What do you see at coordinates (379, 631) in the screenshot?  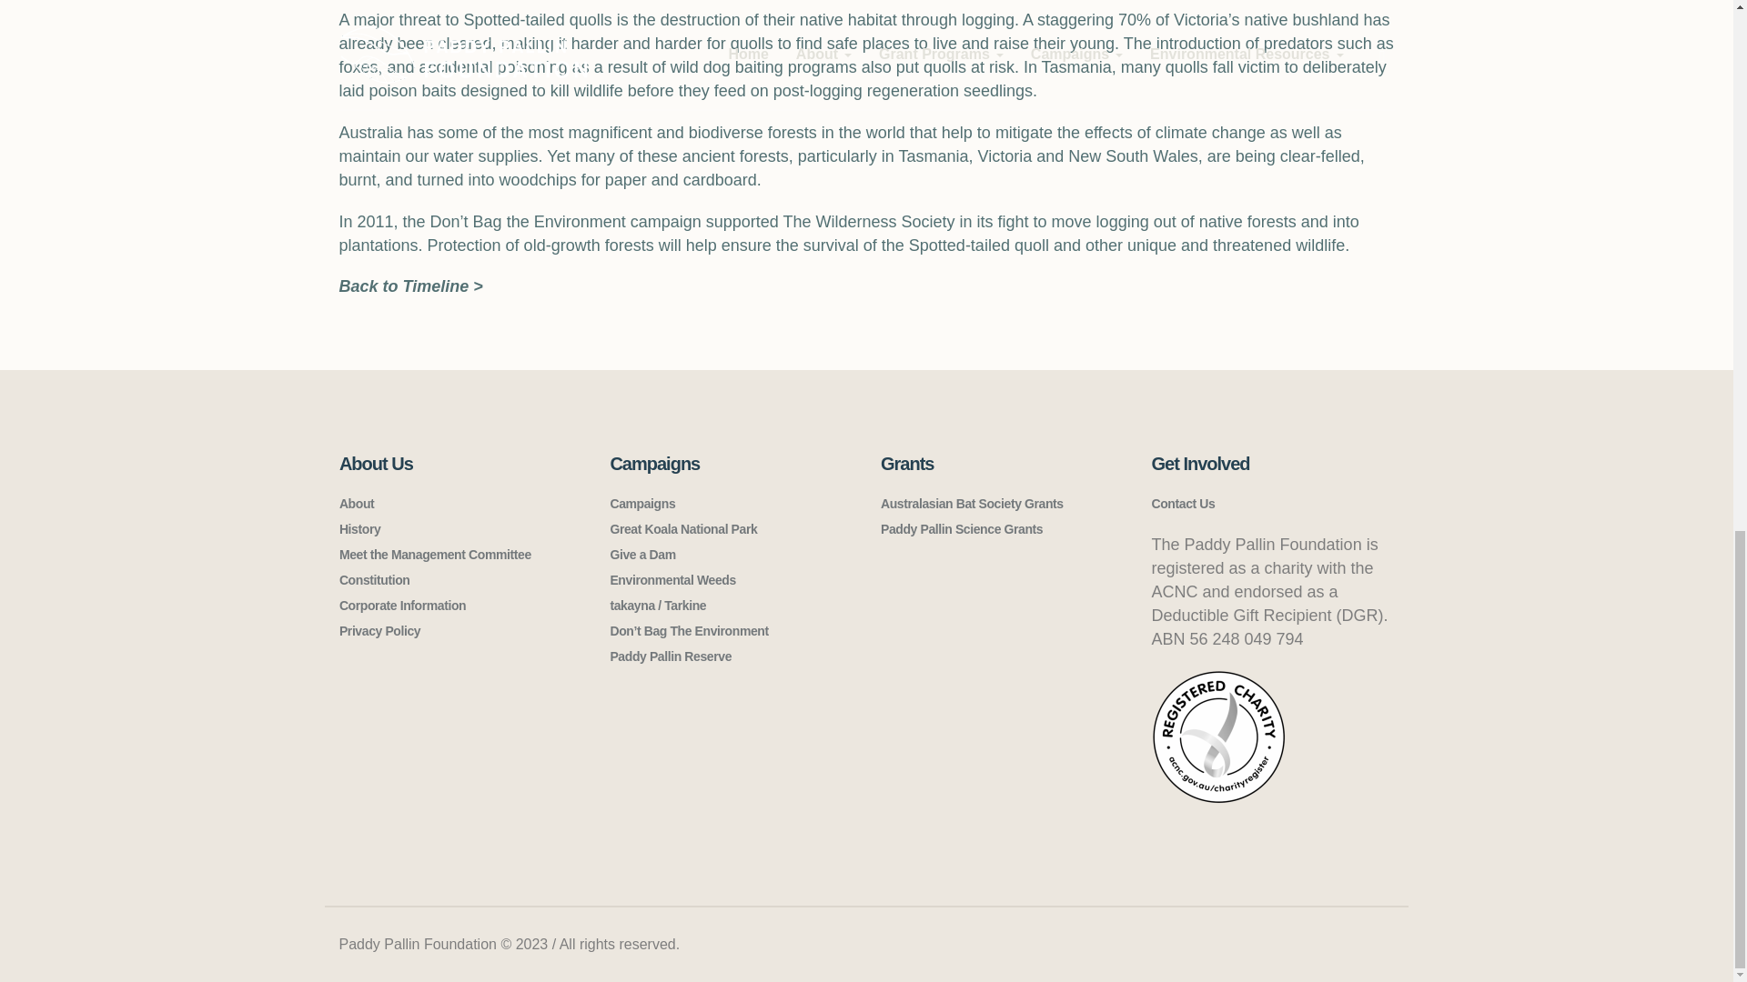 I see `Privacy Policy` at bounding box center [379, 631].